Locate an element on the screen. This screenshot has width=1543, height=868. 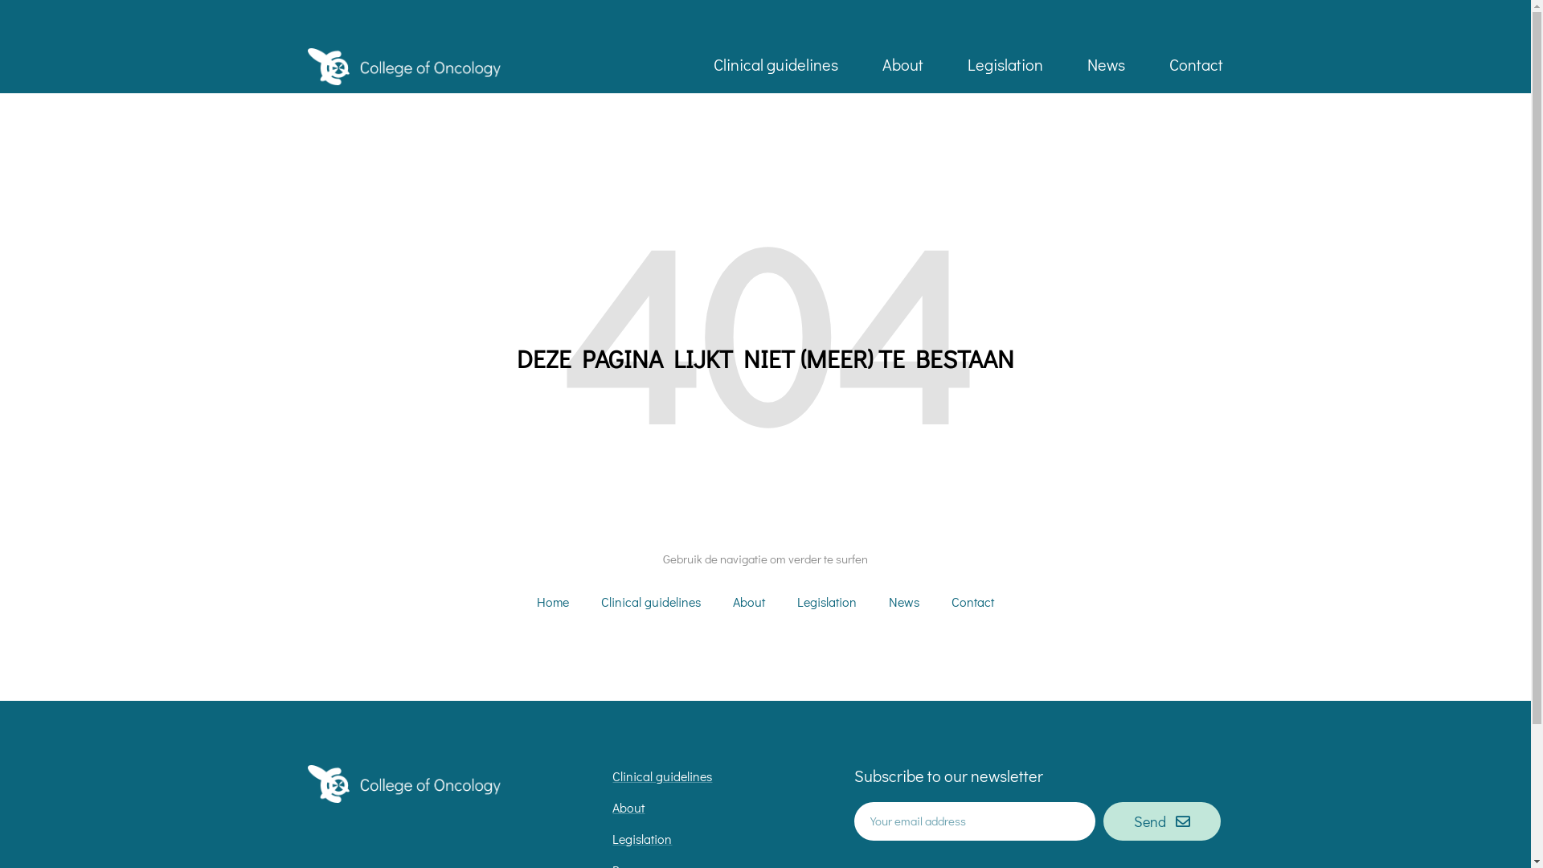
About is located at coordinates (903, 64).